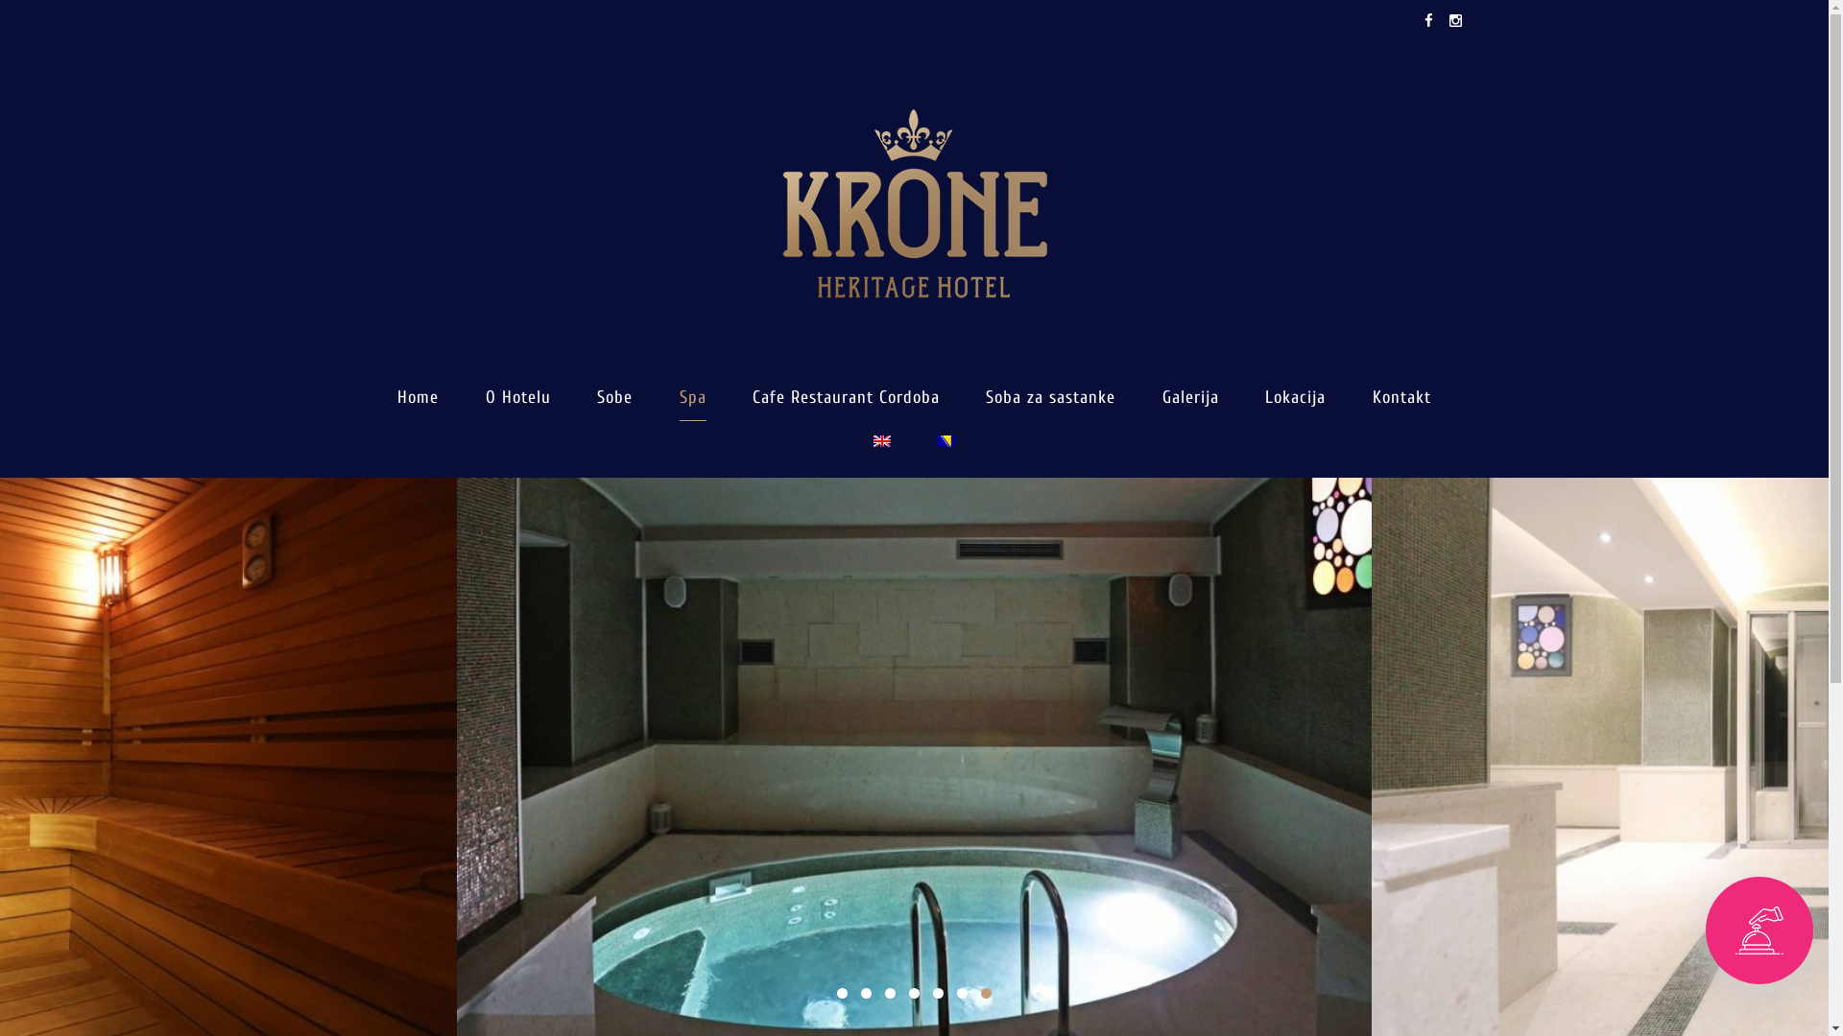 This screenshot has height=1036, width=1843. Describe the element at coordinates (1050, 398) in the screenshot. I see `Soba za sastanke` at that location.